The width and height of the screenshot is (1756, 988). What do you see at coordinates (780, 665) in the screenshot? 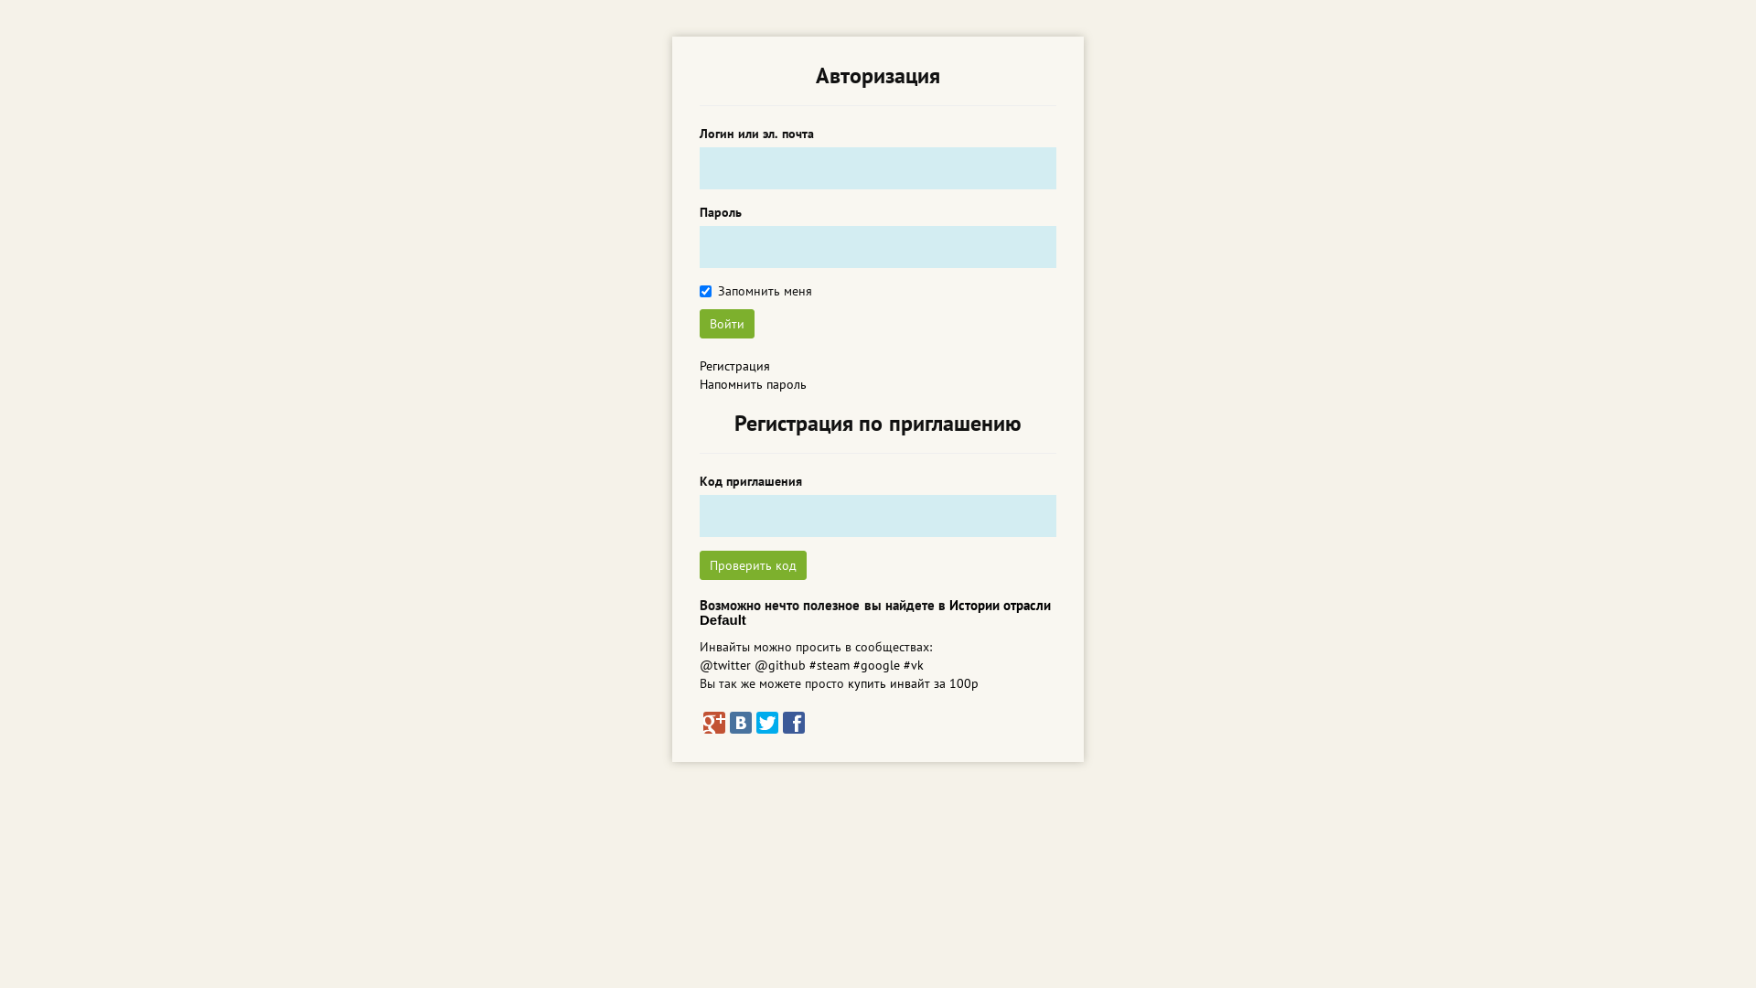
I see `@github` at bounding box center [780, 665].